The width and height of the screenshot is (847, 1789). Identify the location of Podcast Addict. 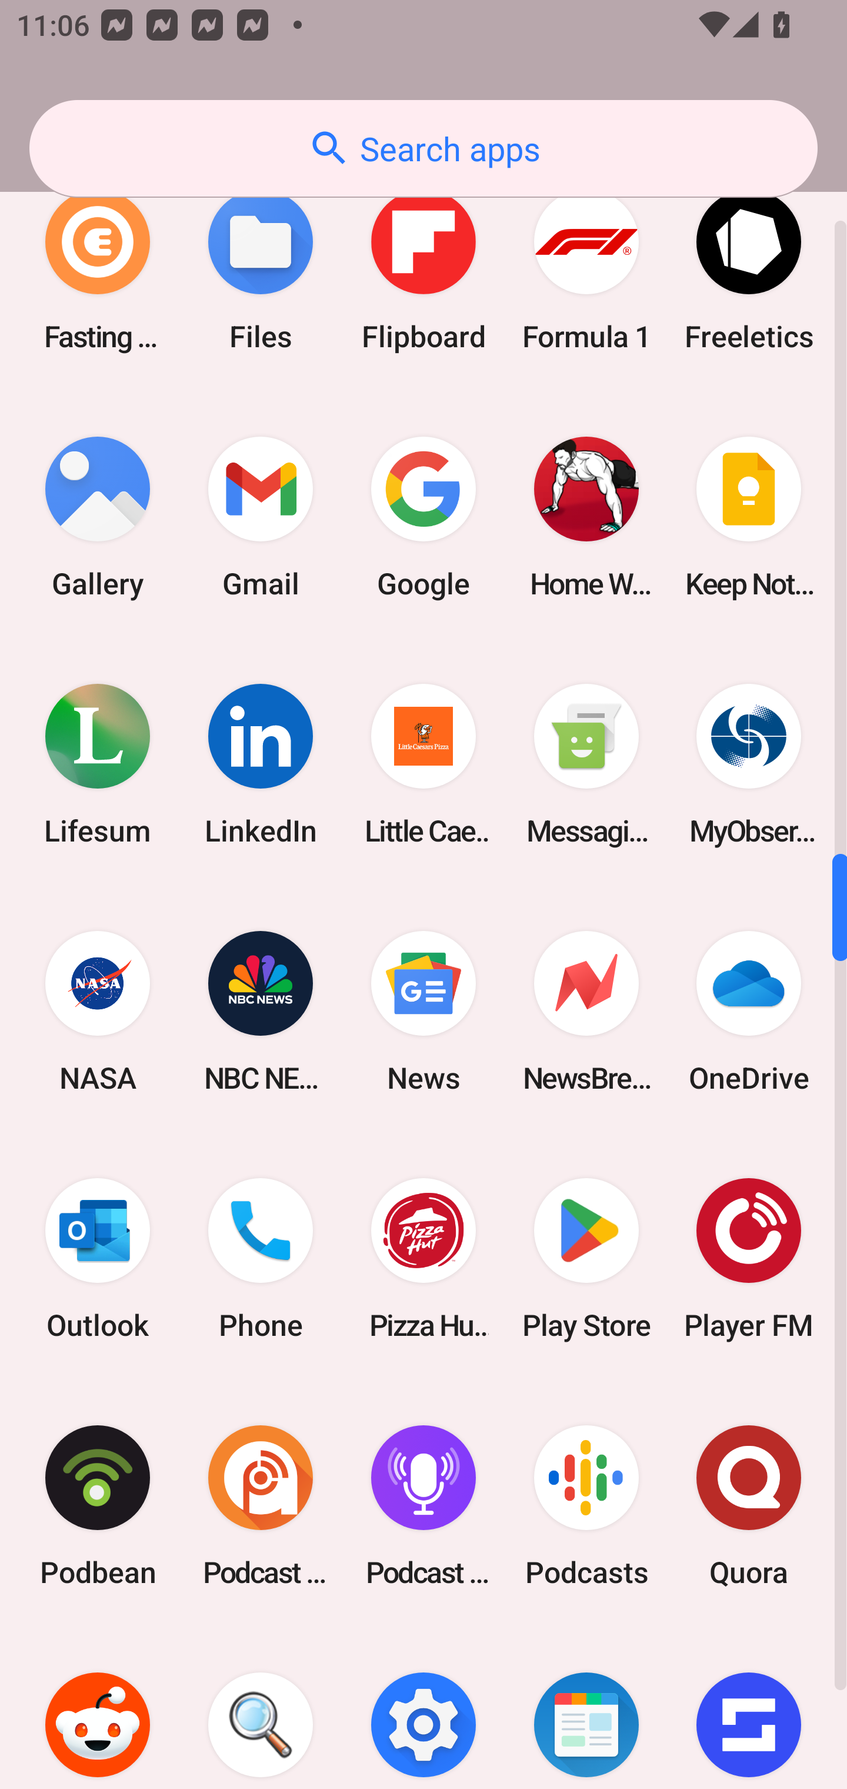
(261, 1506).